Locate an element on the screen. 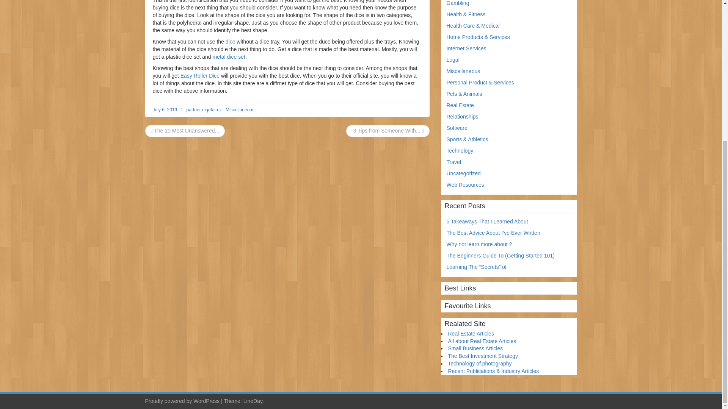 The width and height of the screenshot is (728, 409). Real Estate is located at coordinates (460, 105).